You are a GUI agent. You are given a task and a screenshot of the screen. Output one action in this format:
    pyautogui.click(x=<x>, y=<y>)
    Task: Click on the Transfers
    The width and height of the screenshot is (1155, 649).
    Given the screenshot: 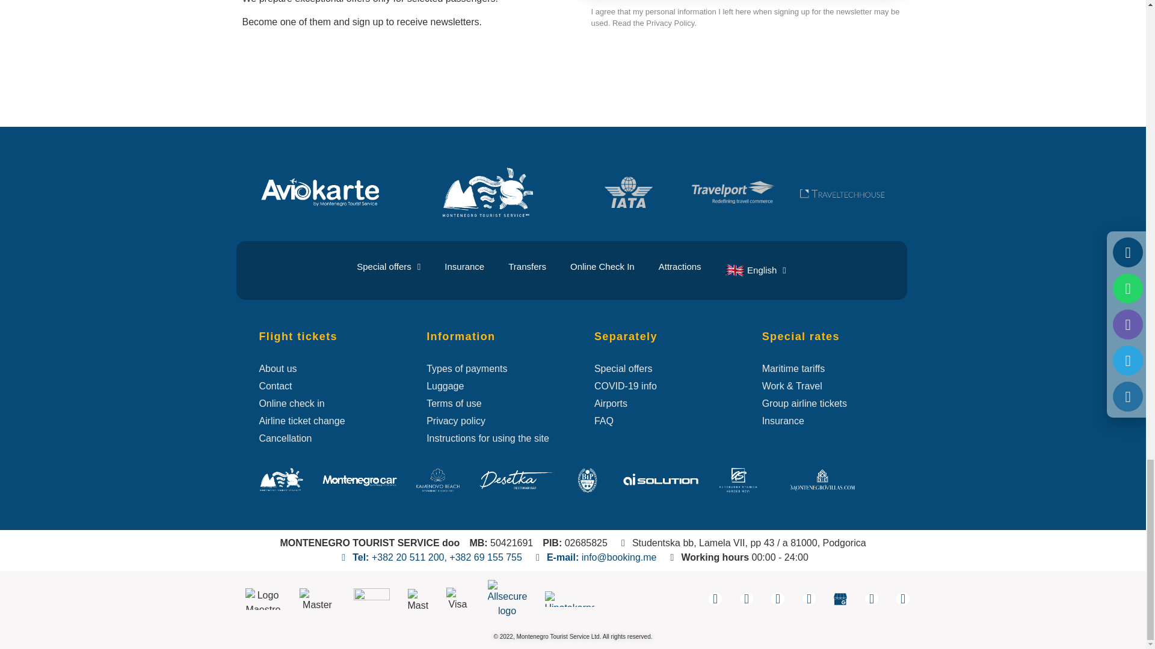 What is the action you would take?
    pyautogui.click(x=527, y=267)
    